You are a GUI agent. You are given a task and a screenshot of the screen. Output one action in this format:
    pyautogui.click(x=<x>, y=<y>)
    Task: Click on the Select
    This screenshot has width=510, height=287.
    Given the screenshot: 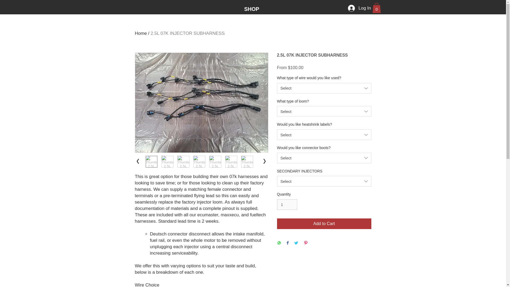 What is the action you would take?
    pyautogui.click(x=324, y=88)
    